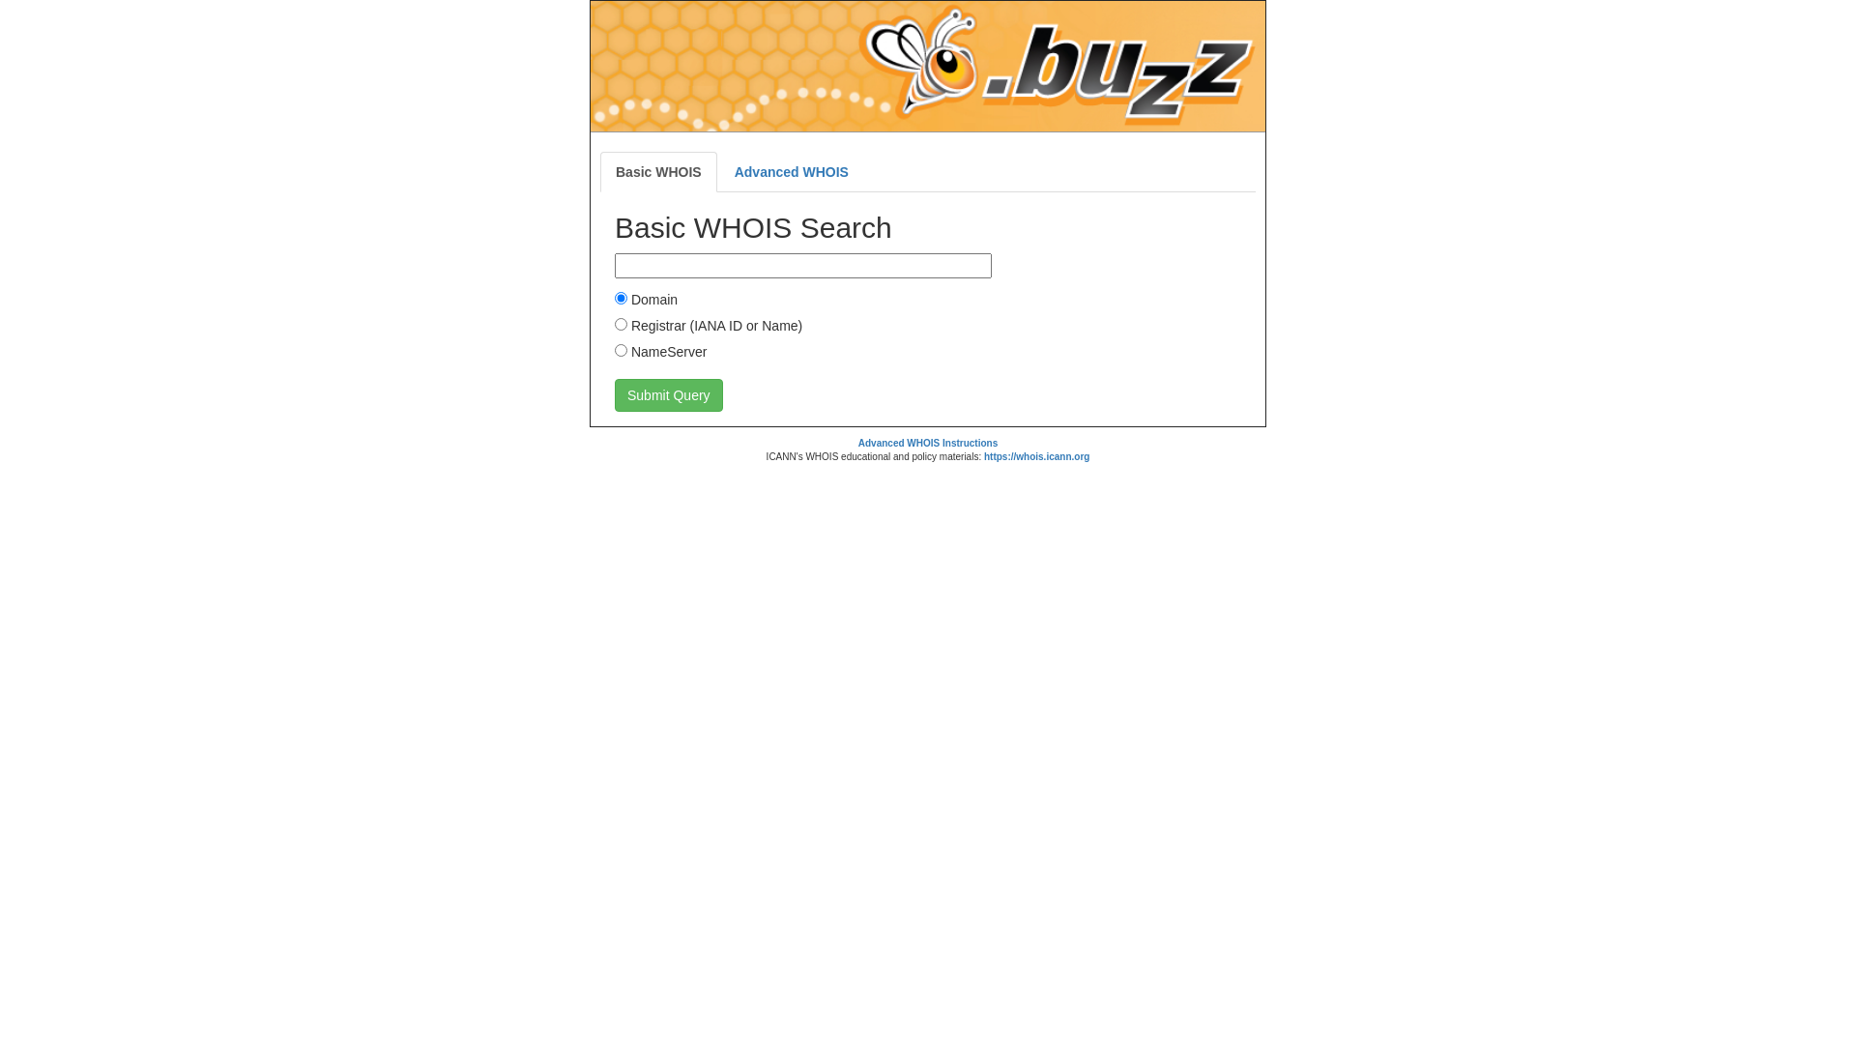 This screenshot has width=1856, height=1044. Describe the element at coordinates (669, 395) in the screenshot. I see `Submit Query` at that location.